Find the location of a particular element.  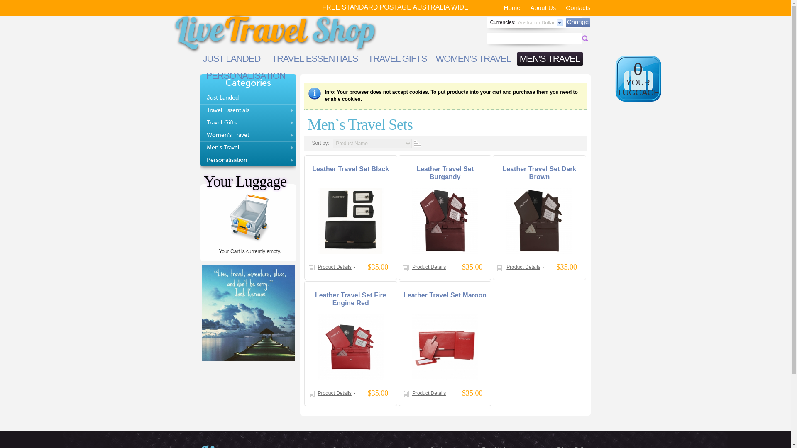

Leather Travel Set Fire Engine Red is located at coordinates (351, 299).